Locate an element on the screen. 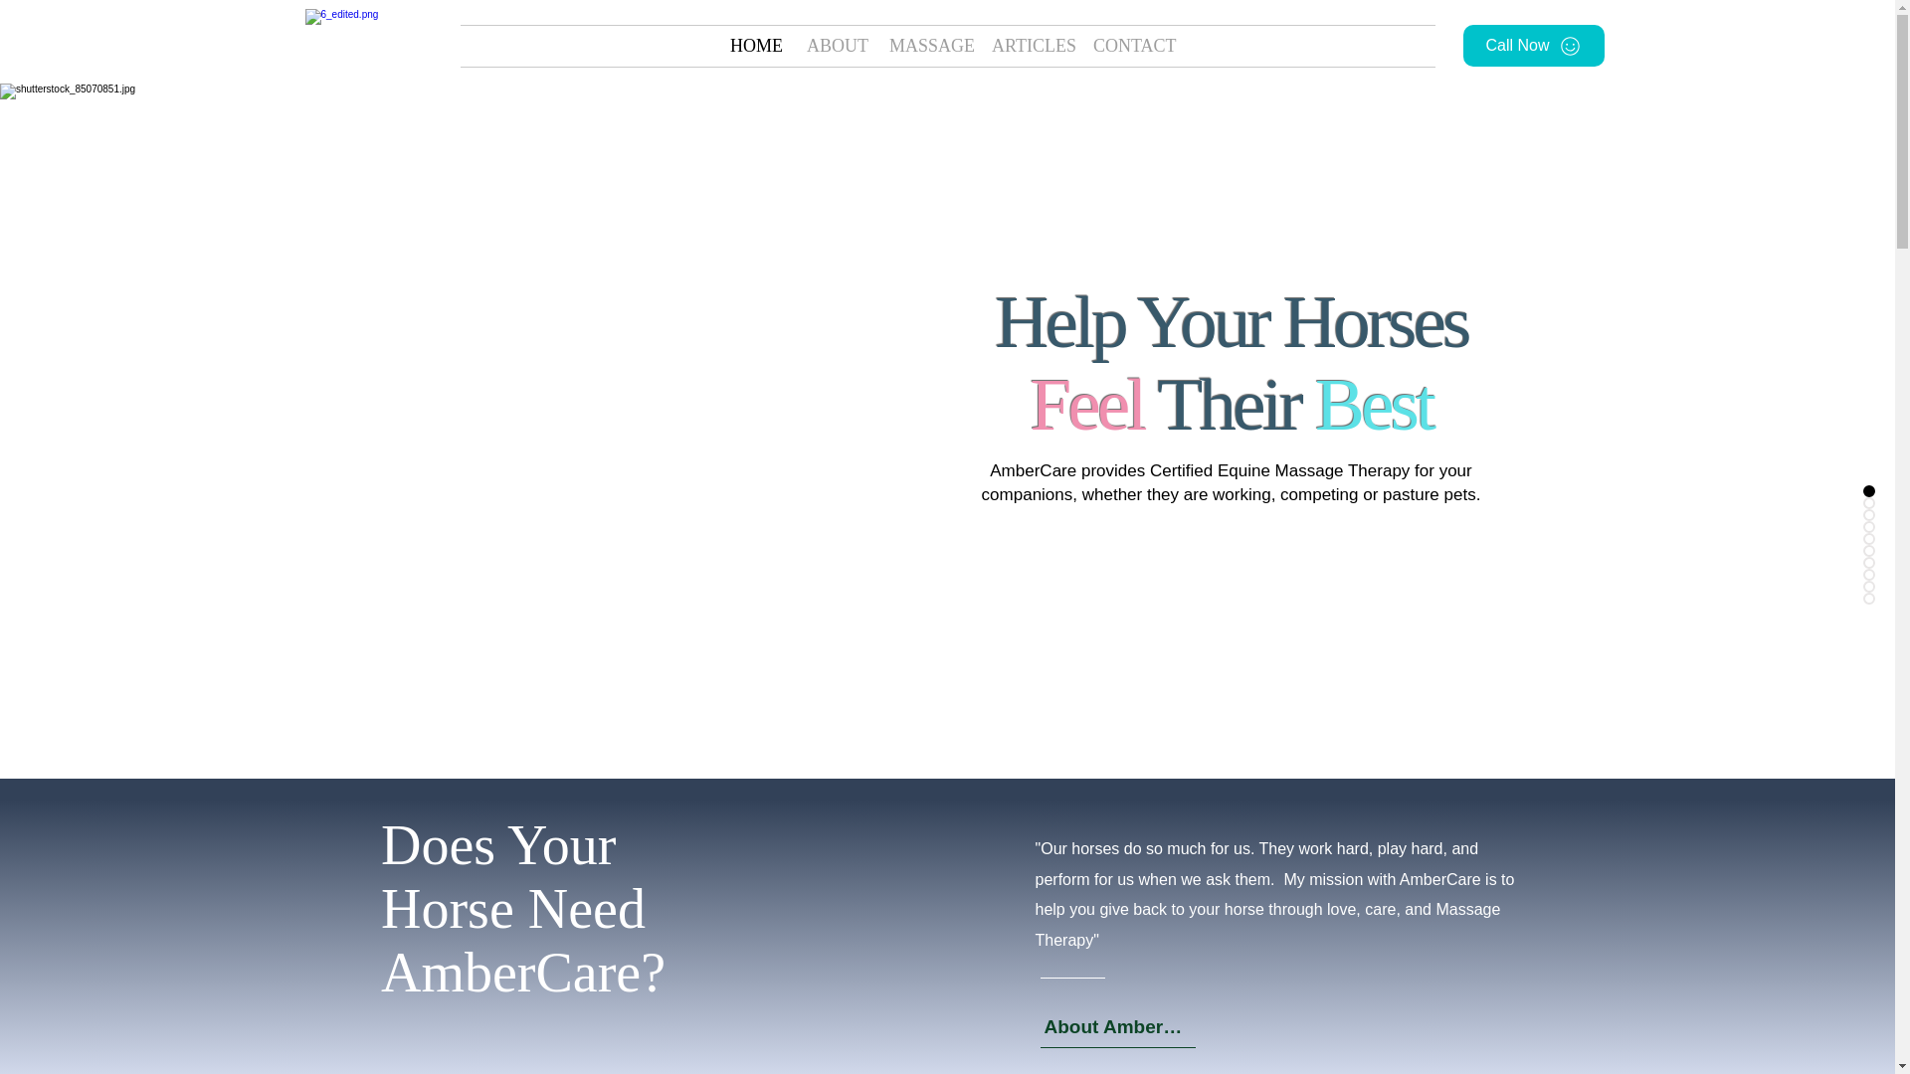 The width and height of the screenshot is (1910, 1074). CONTACT is located at coordinates (1129, 46).